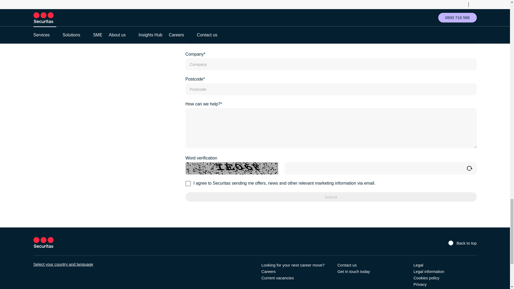 The image size is (514, 289). Describe the element at coordinates (428, 271) in the screenshot. I see `Legal information` at that location.